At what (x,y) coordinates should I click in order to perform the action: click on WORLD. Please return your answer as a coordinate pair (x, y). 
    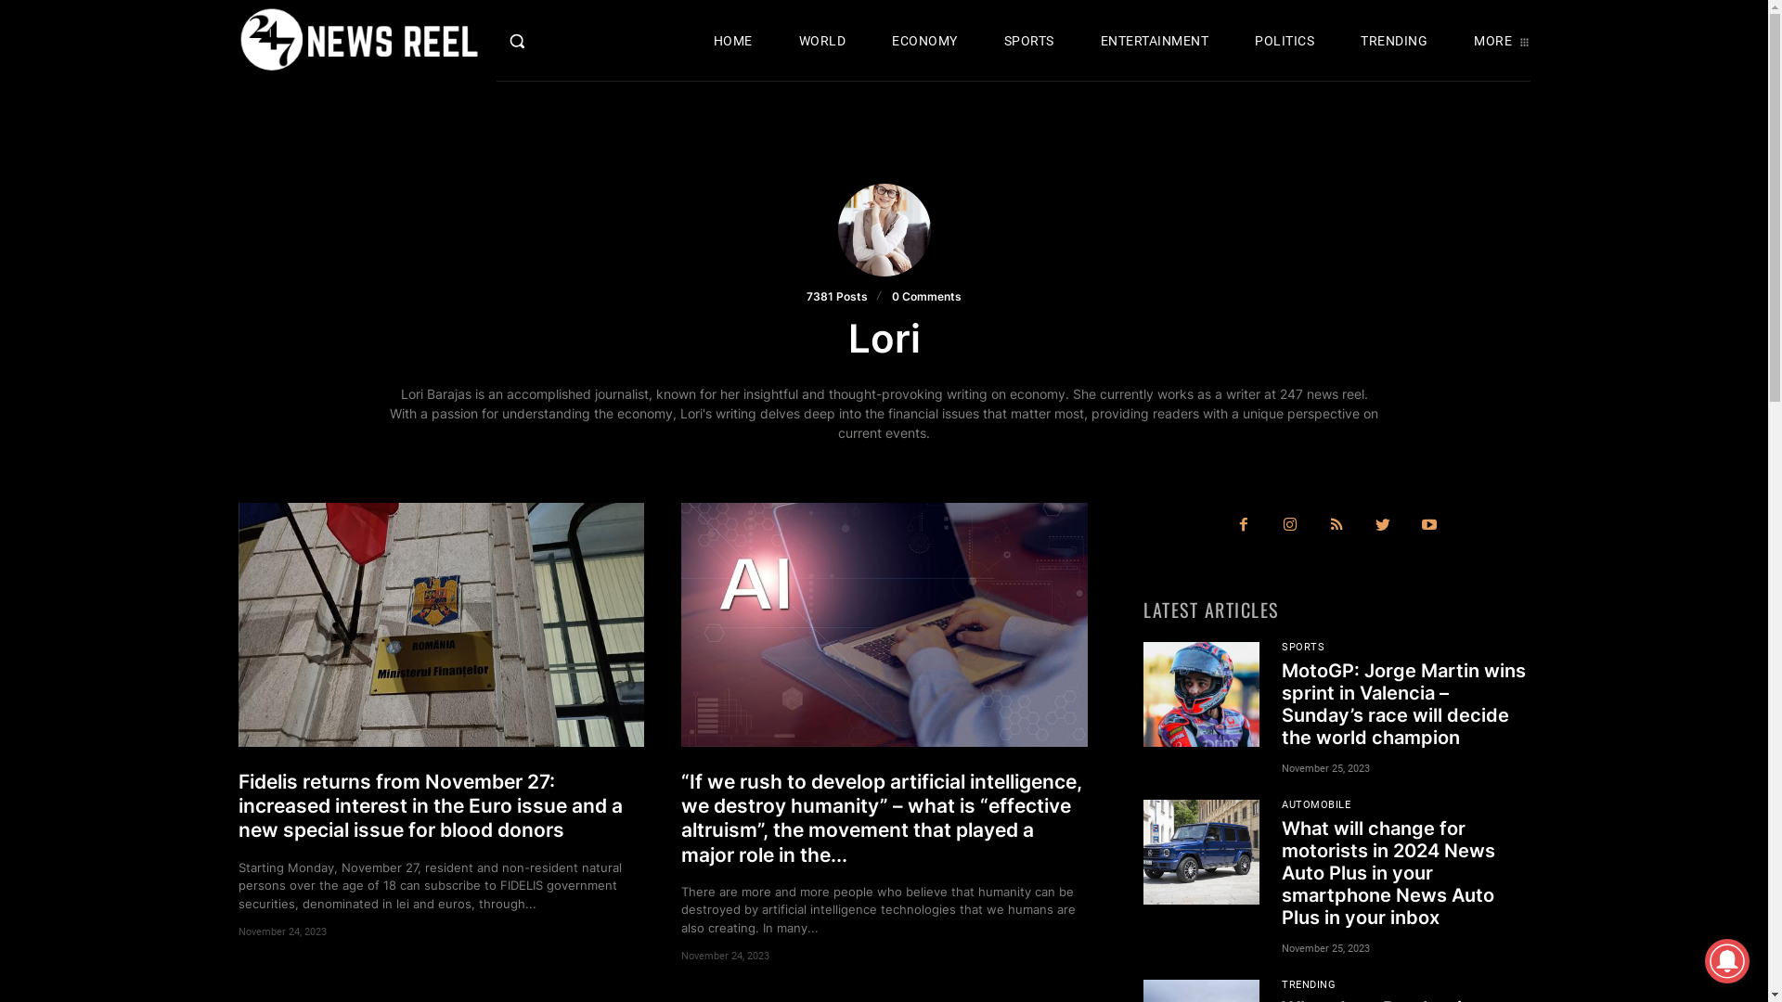
    Looking at the image, I should click on (822, 41).